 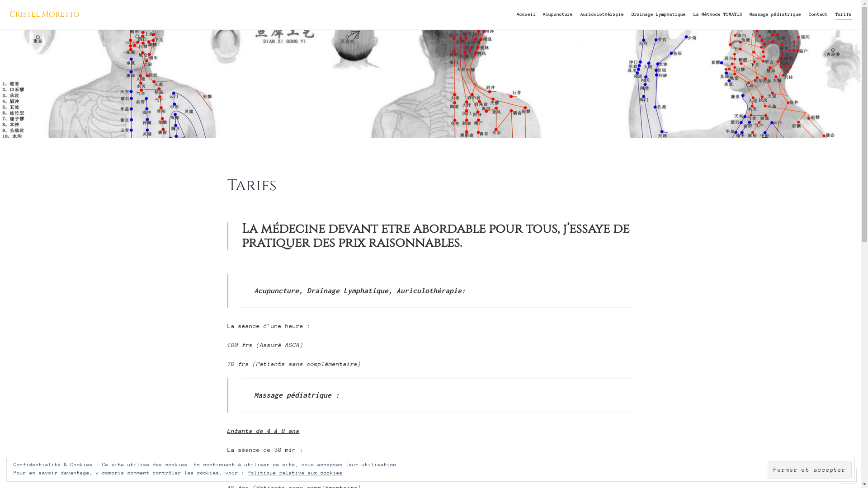 What do you see at coordinates (844, 14) in the screenshot?
I see `Tarifs` at bounding box center [844, 14].